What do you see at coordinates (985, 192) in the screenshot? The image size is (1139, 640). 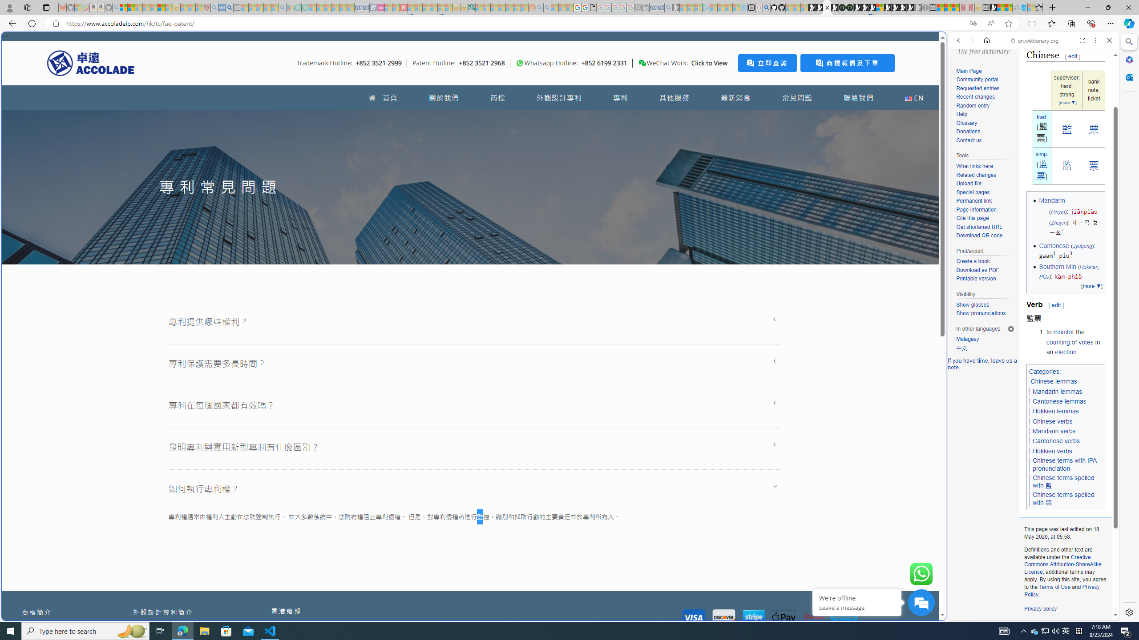 I see `Special pages` at bounding box center [985, 192].